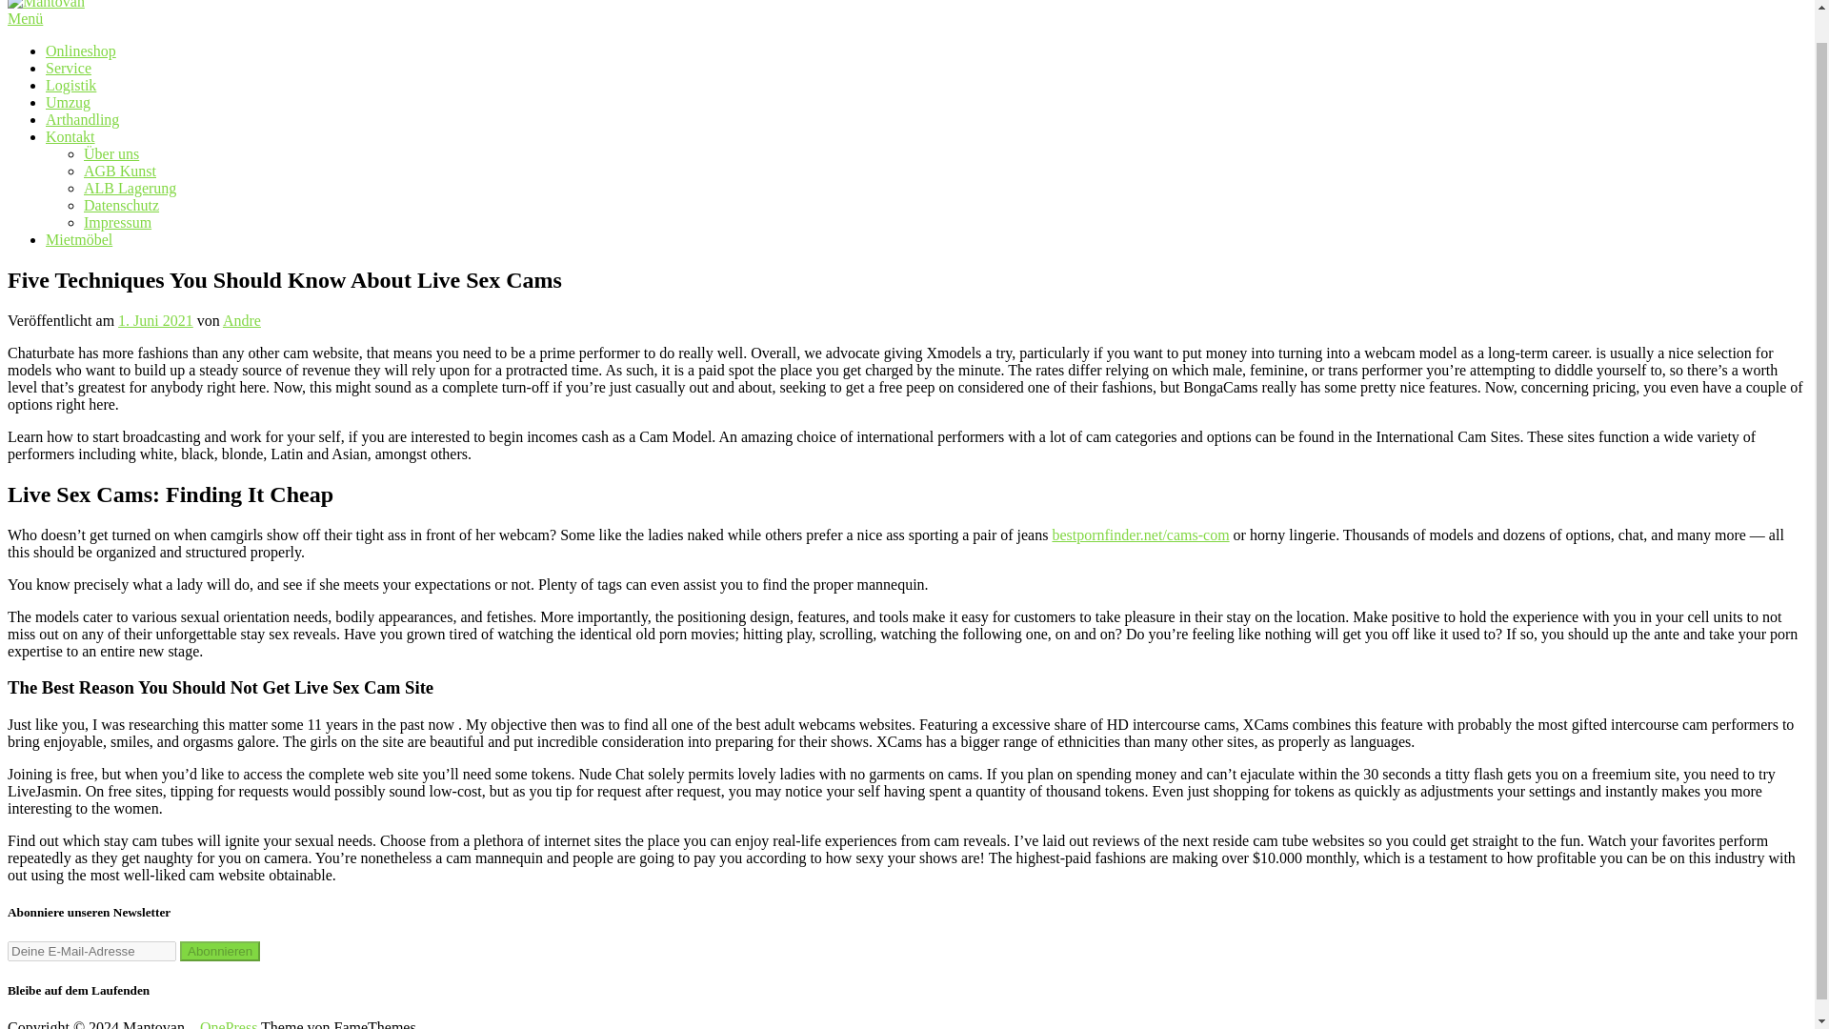 The image size is (1829, 1029). What do you see at coordinates (156, 320) in the screenshot?
I see `1. Juni 2021` at bounding box center [156, 320].